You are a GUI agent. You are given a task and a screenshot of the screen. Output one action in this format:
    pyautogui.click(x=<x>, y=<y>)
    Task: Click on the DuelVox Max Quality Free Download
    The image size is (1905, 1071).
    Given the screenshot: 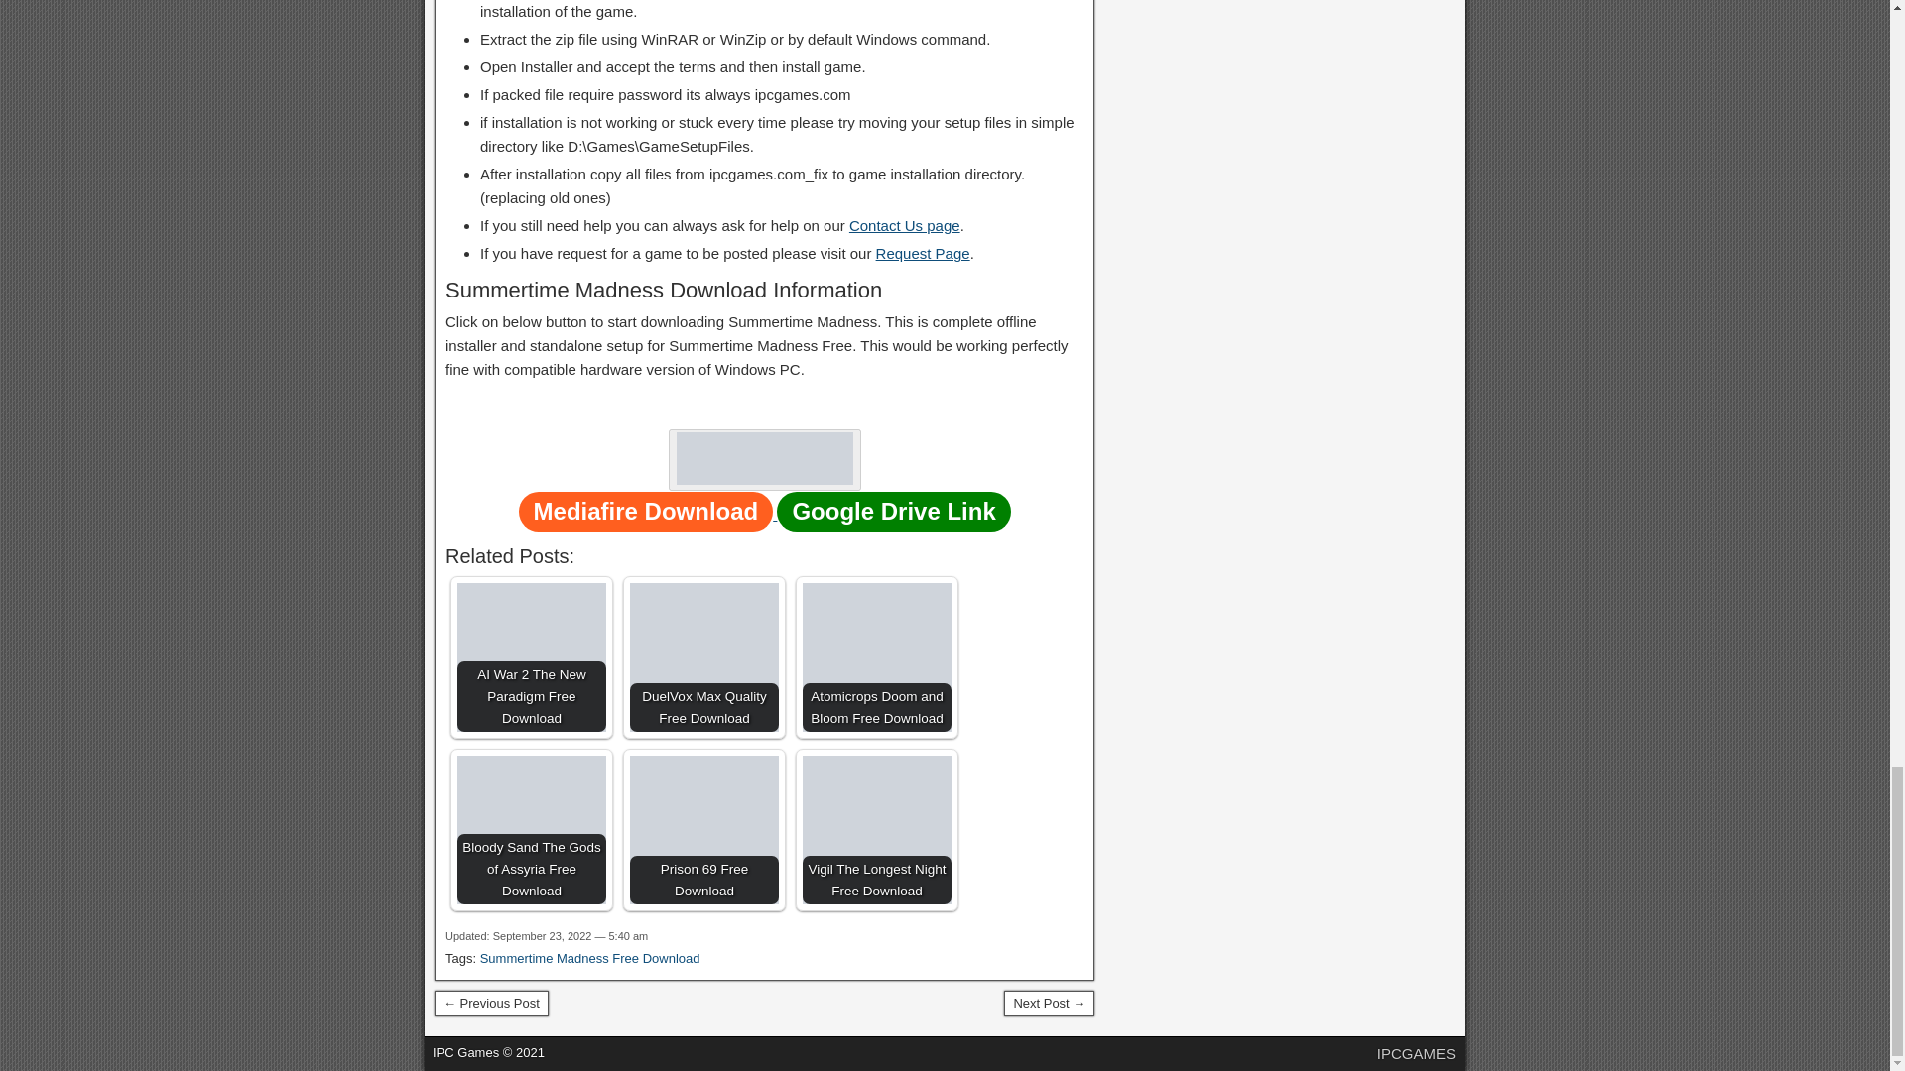 What is the action you would take?
    pyautogui.click(x=704, y=656)
    